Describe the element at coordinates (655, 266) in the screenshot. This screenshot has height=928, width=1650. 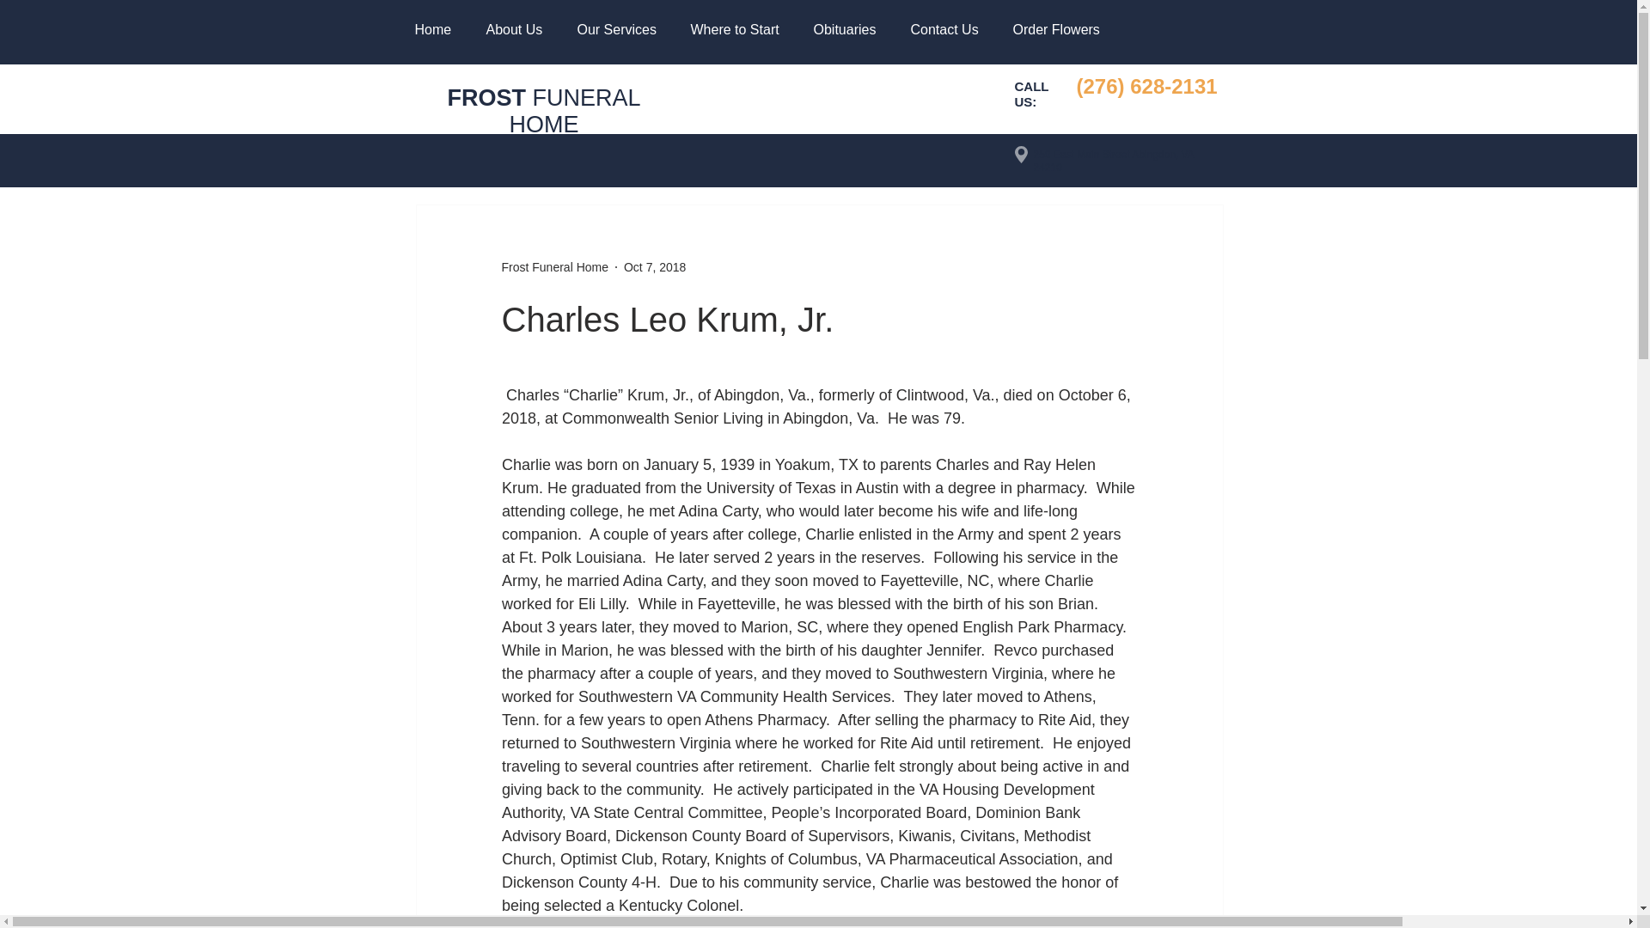
I see `Oct 7, 2018` at that location.